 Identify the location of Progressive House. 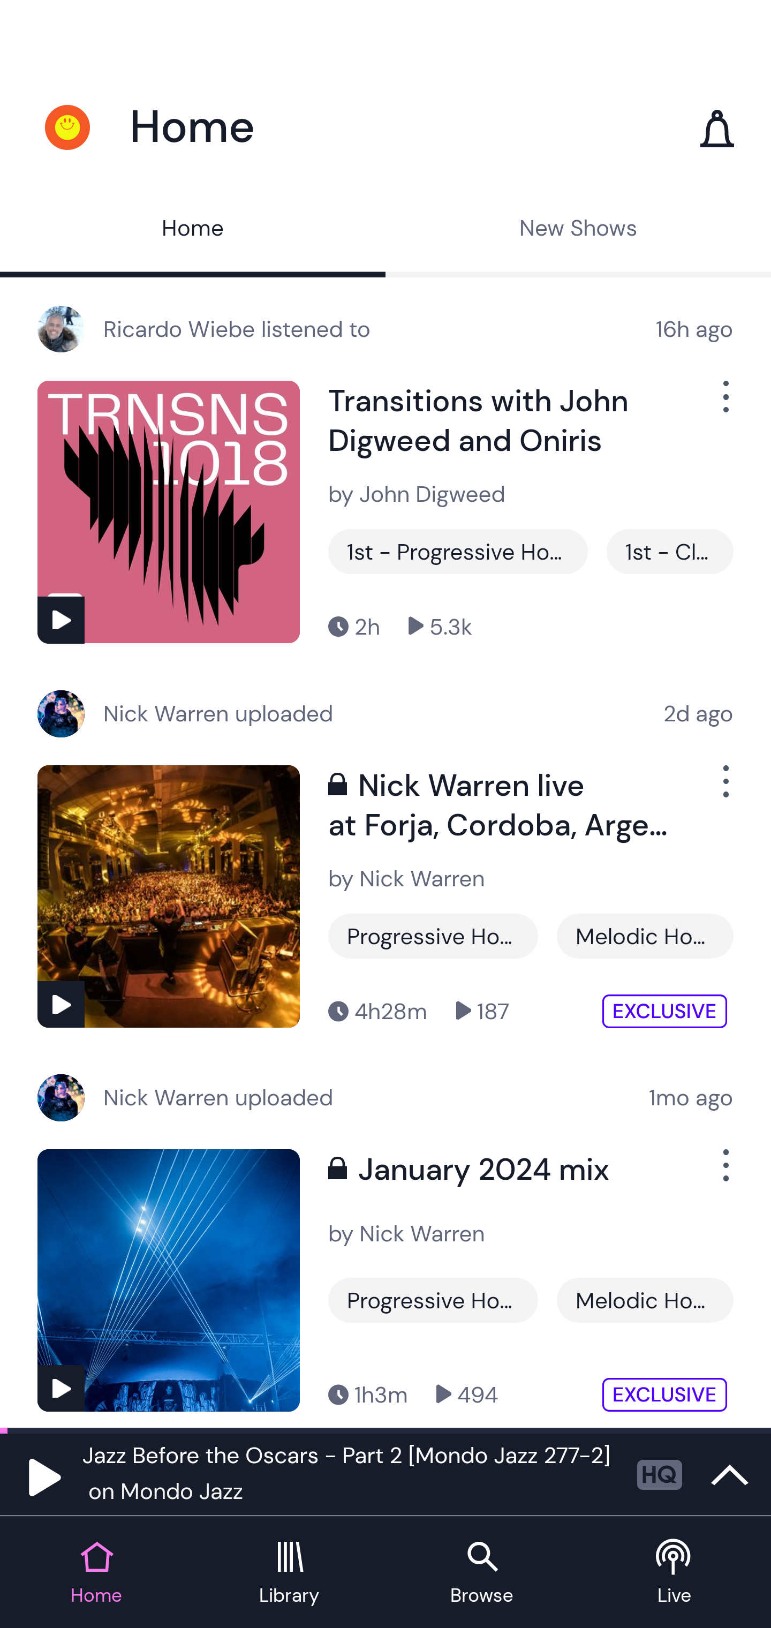
(433, 936).